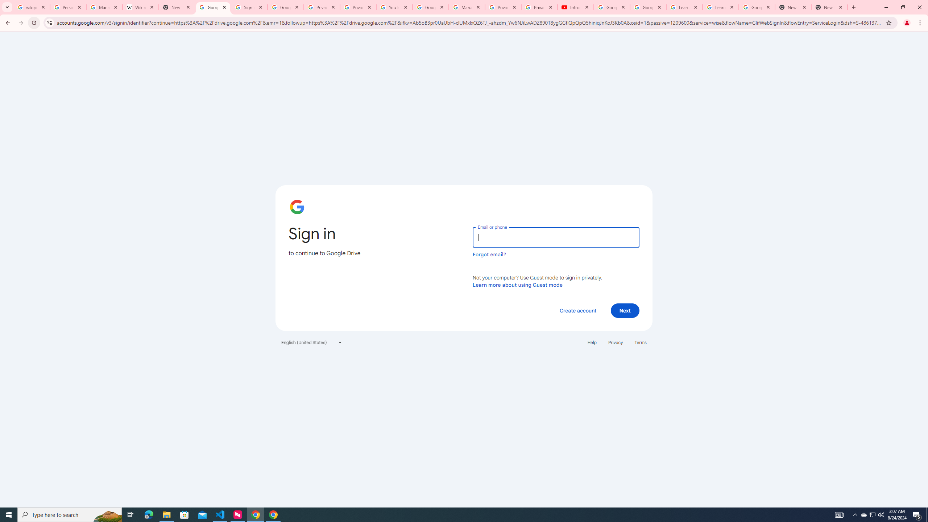  I want to click on Google Drive: Sign-in, so click(213, 7).